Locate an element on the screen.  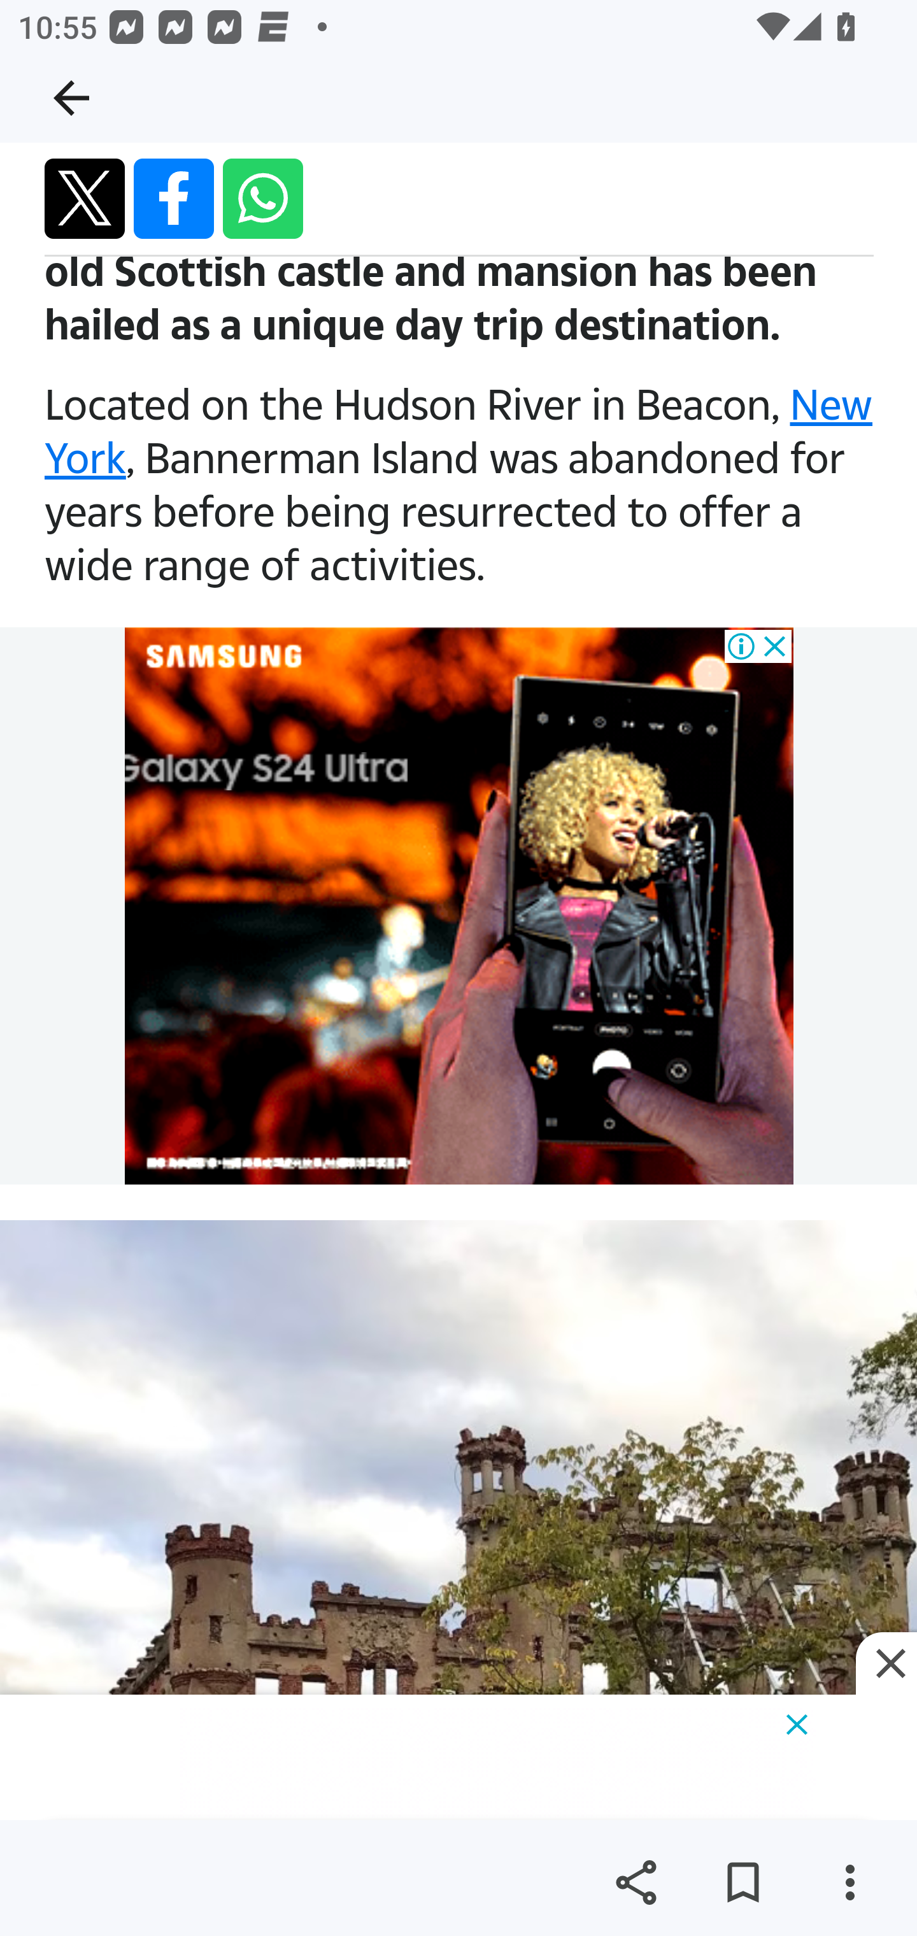
New York is located at coordinates (459, 432).